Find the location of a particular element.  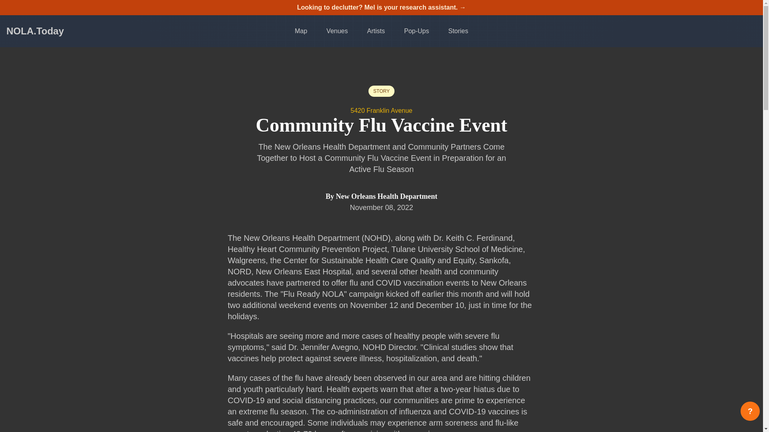

? is located at coordinates (750, 411).